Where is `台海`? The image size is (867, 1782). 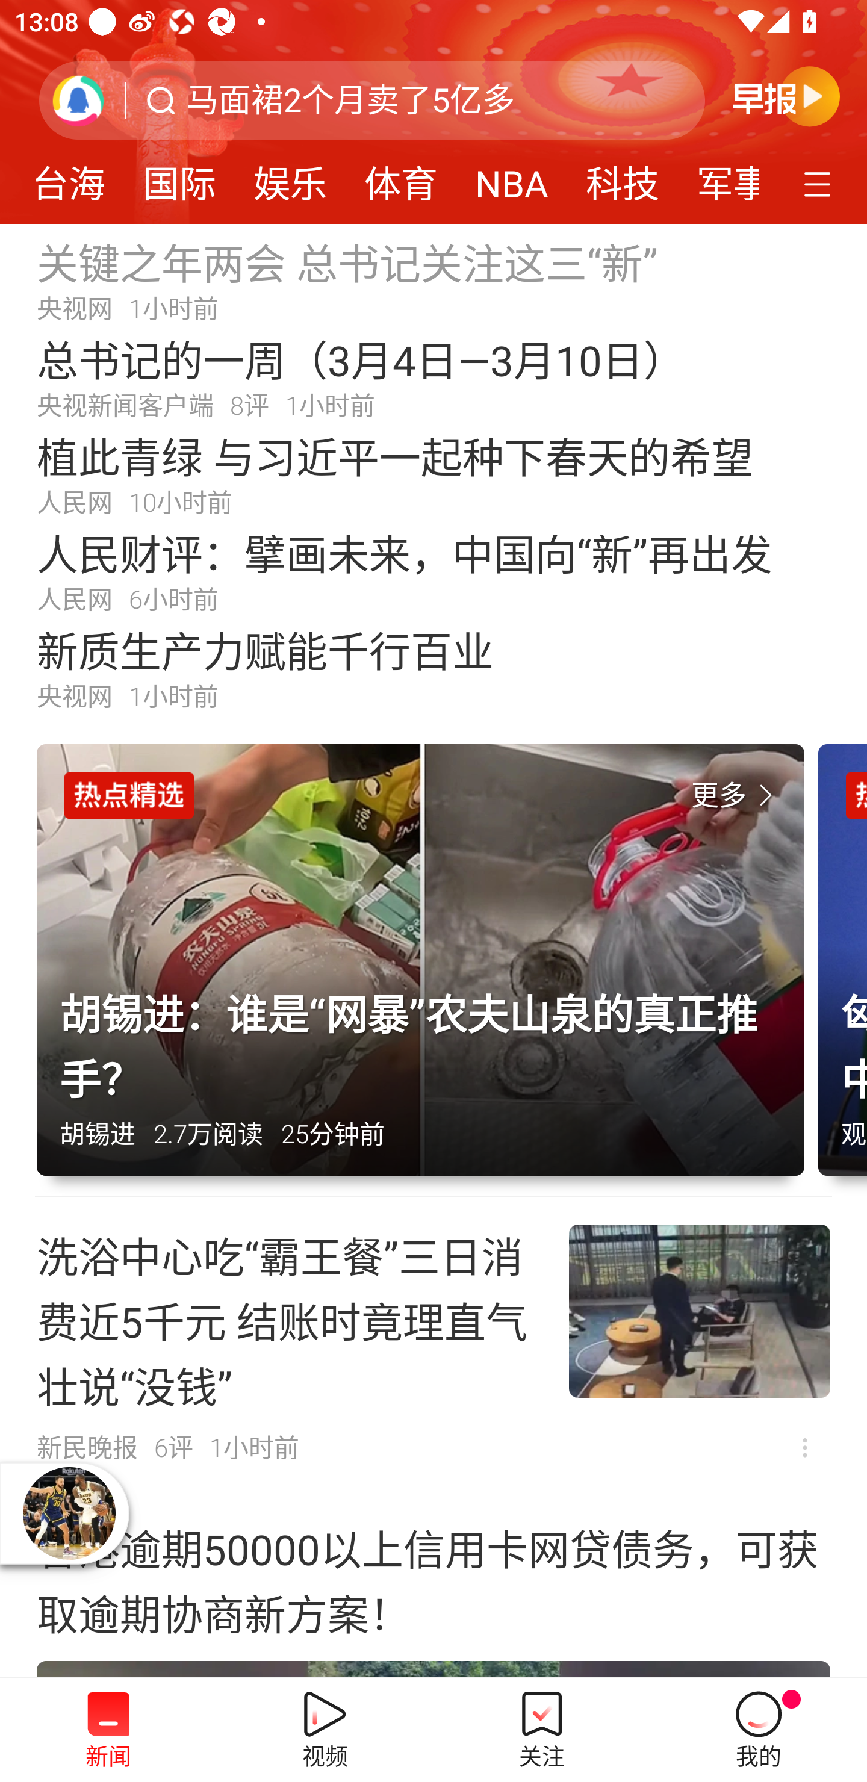 台海 is located at coordinates (71, 177).